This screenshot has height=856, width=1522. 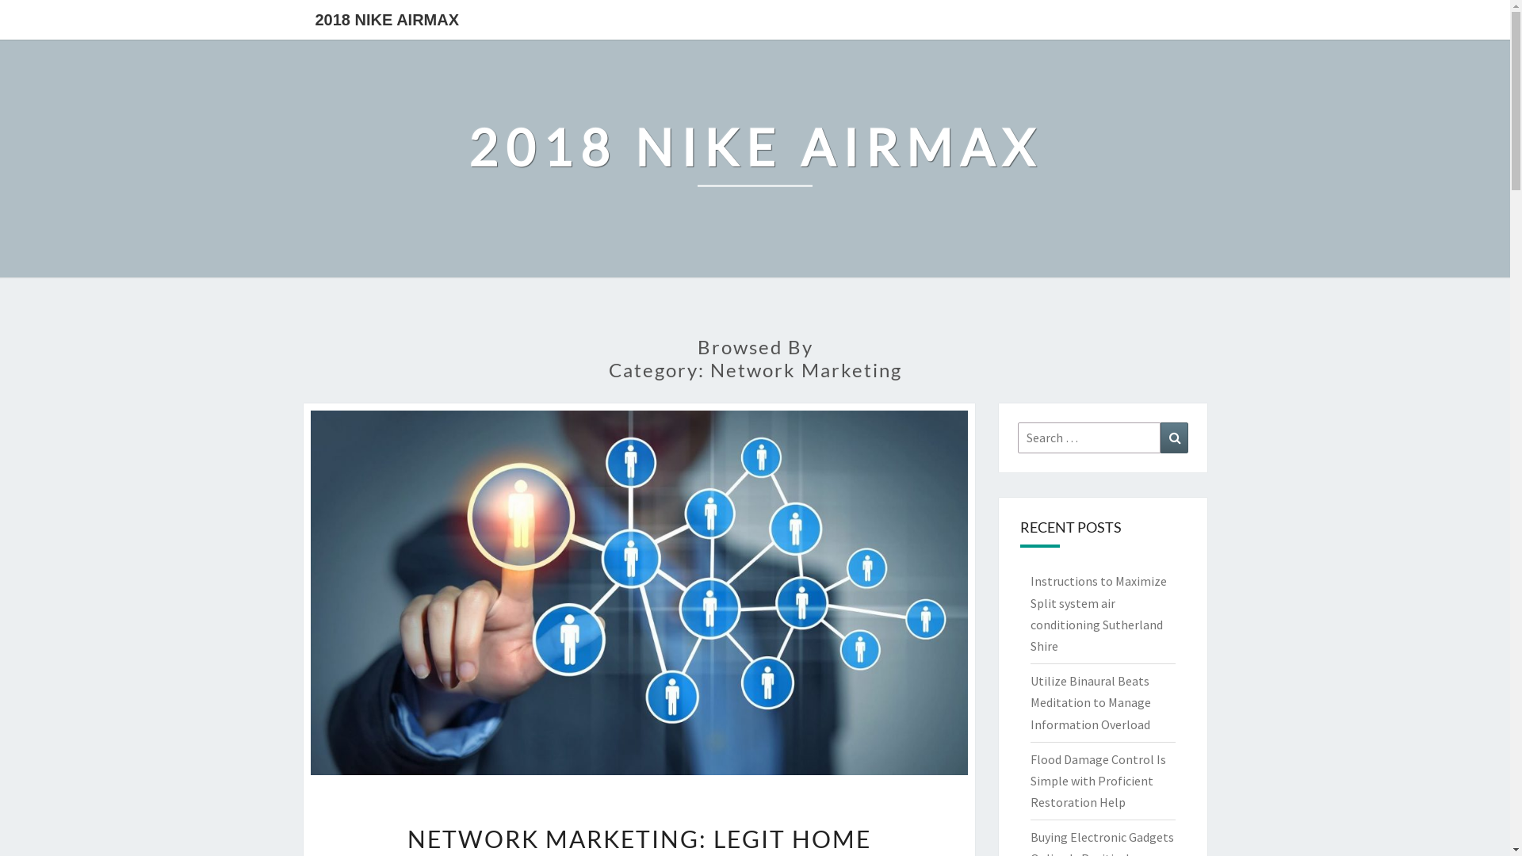 I want to click on 2018 NIKE AIRMAX, so click(x=387, y=20).